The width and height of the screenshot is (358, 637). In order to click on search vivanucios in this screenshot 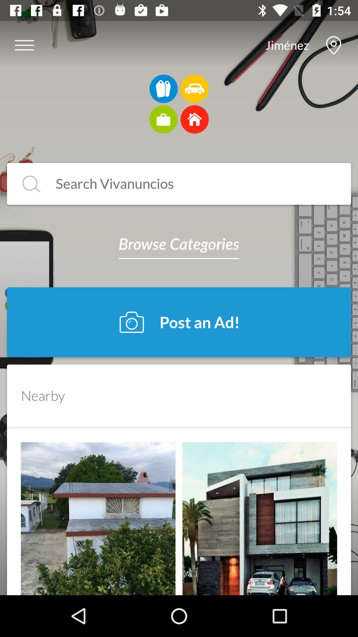, I will do `click(190, 184)`.